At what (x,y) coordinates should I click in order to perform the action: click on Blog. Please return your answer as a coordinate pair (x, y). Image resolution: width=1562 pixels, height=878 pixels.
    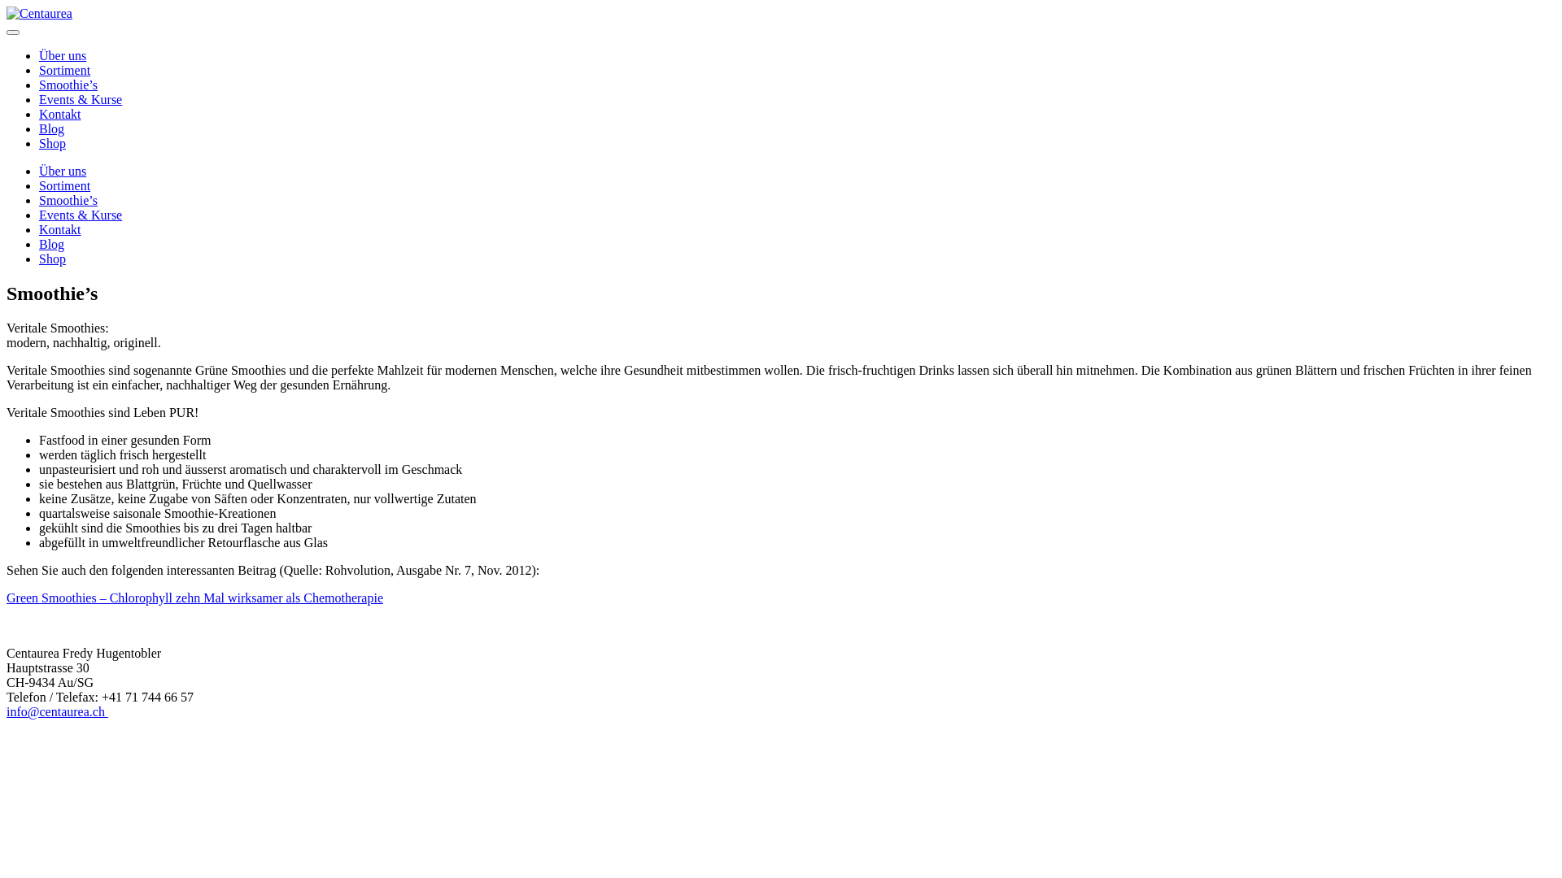
    Looking at the image, I should click on (52, 128).